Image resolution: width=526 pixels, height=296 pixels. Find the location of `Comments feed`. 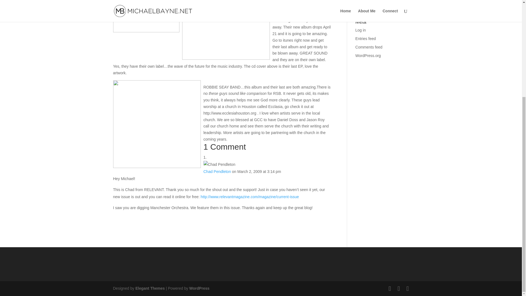

Comments feed is located at coordinates (369, 47).